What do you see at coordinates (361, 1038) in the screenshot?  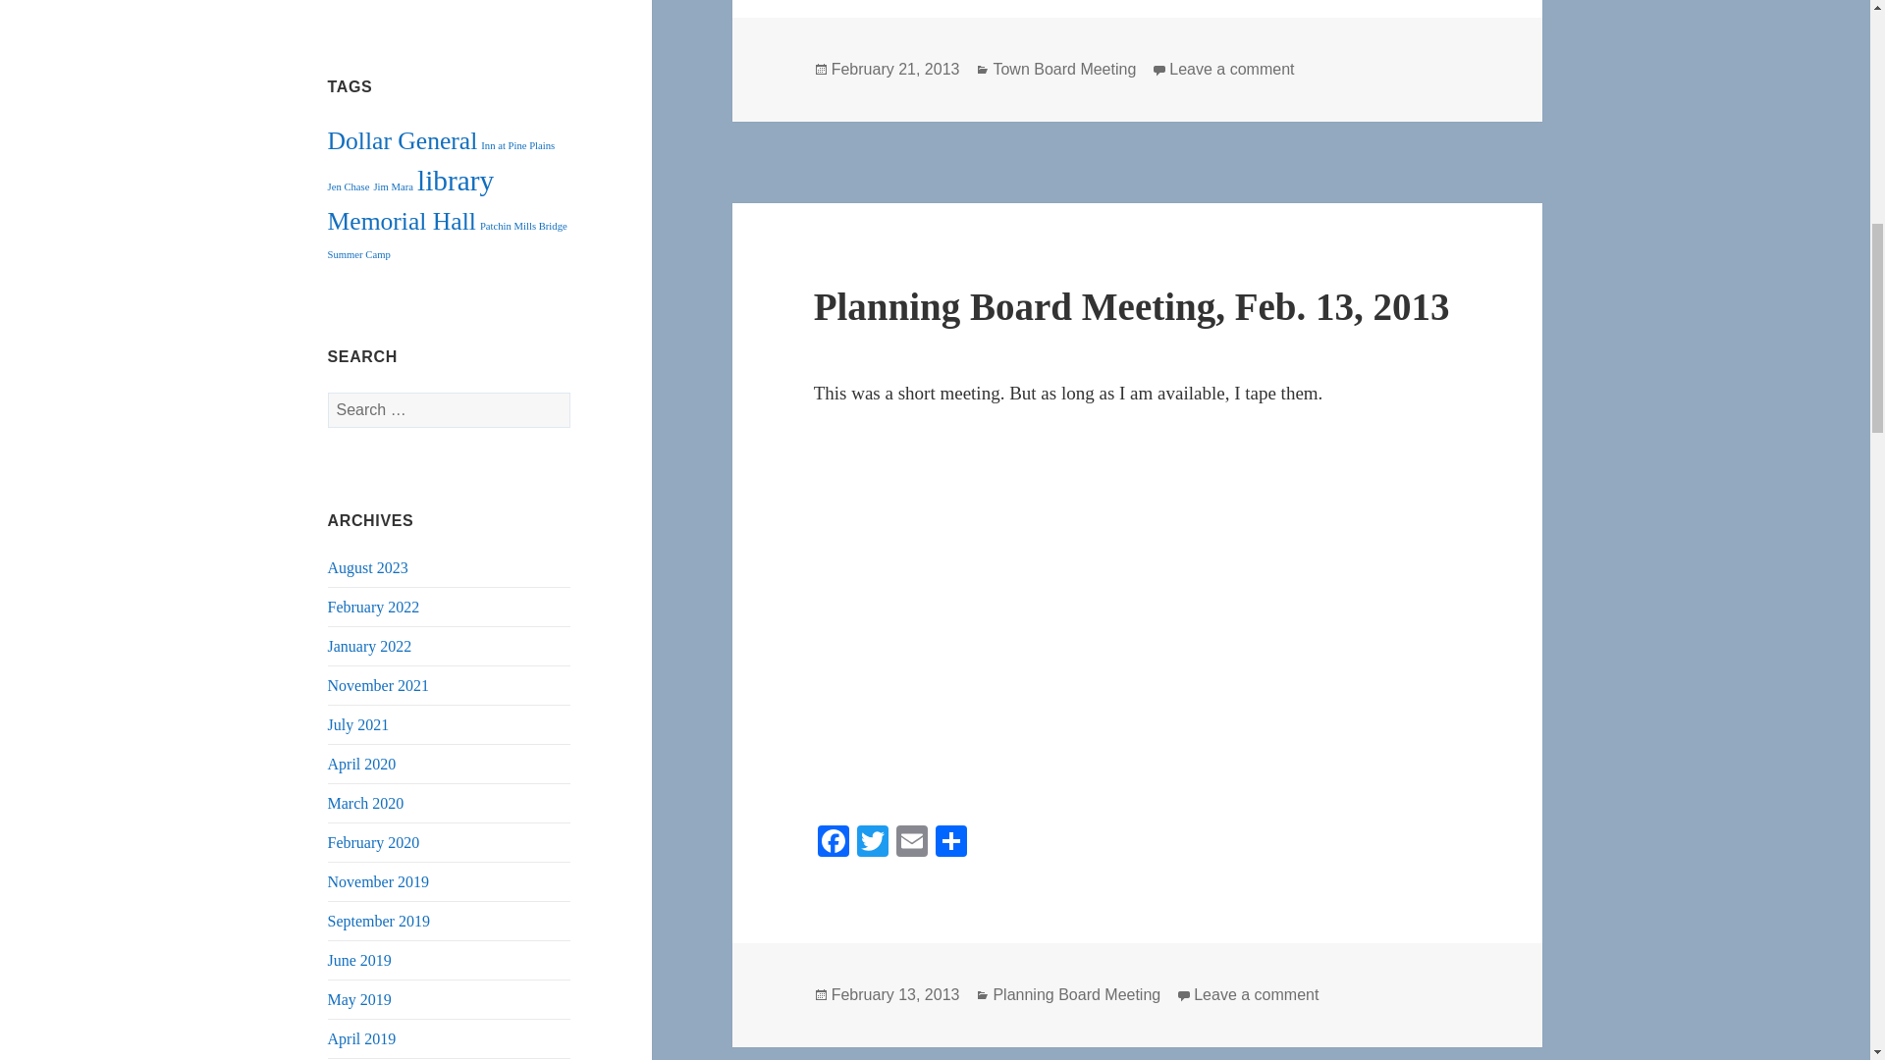 I see `April 2019` at bounding box center [361, 1038].